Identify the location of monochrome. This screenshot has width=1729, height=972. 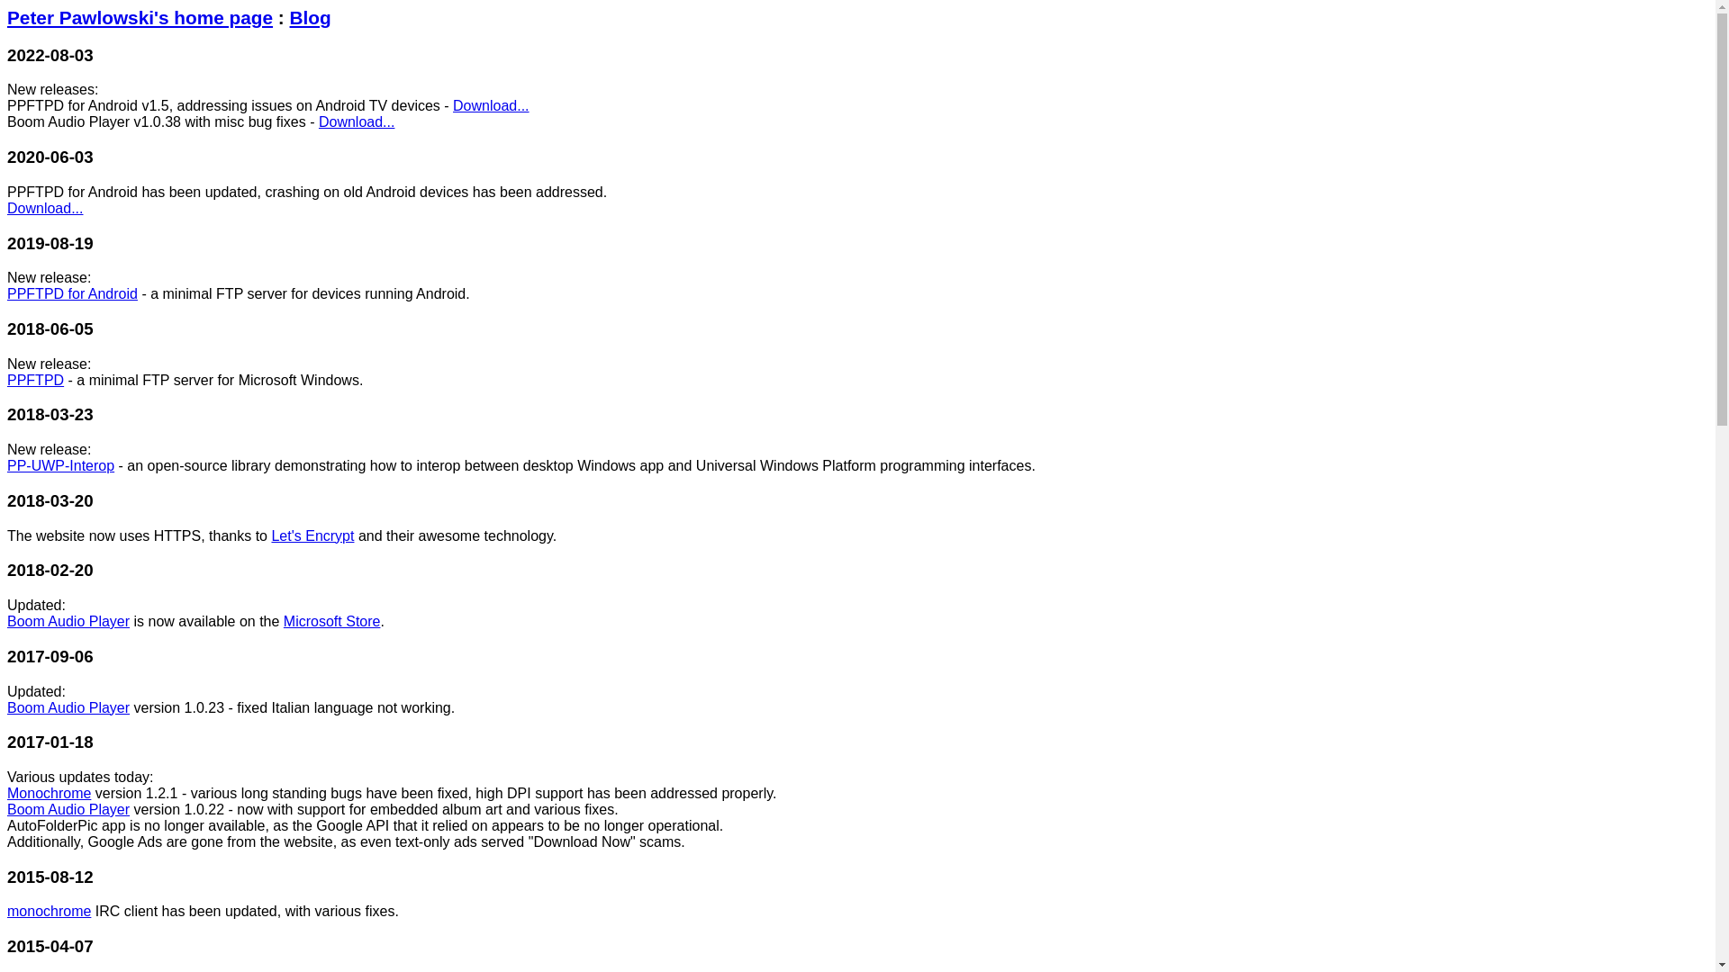
(49, 911).